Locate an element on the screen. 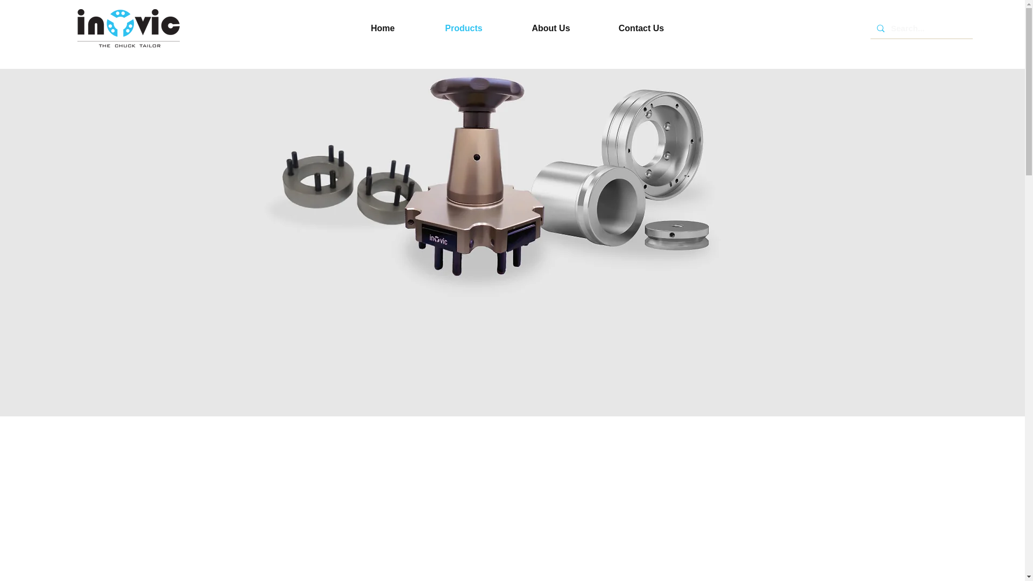 This screenshot has height=581, width=1033. Products is located at coordinates (464, 28).